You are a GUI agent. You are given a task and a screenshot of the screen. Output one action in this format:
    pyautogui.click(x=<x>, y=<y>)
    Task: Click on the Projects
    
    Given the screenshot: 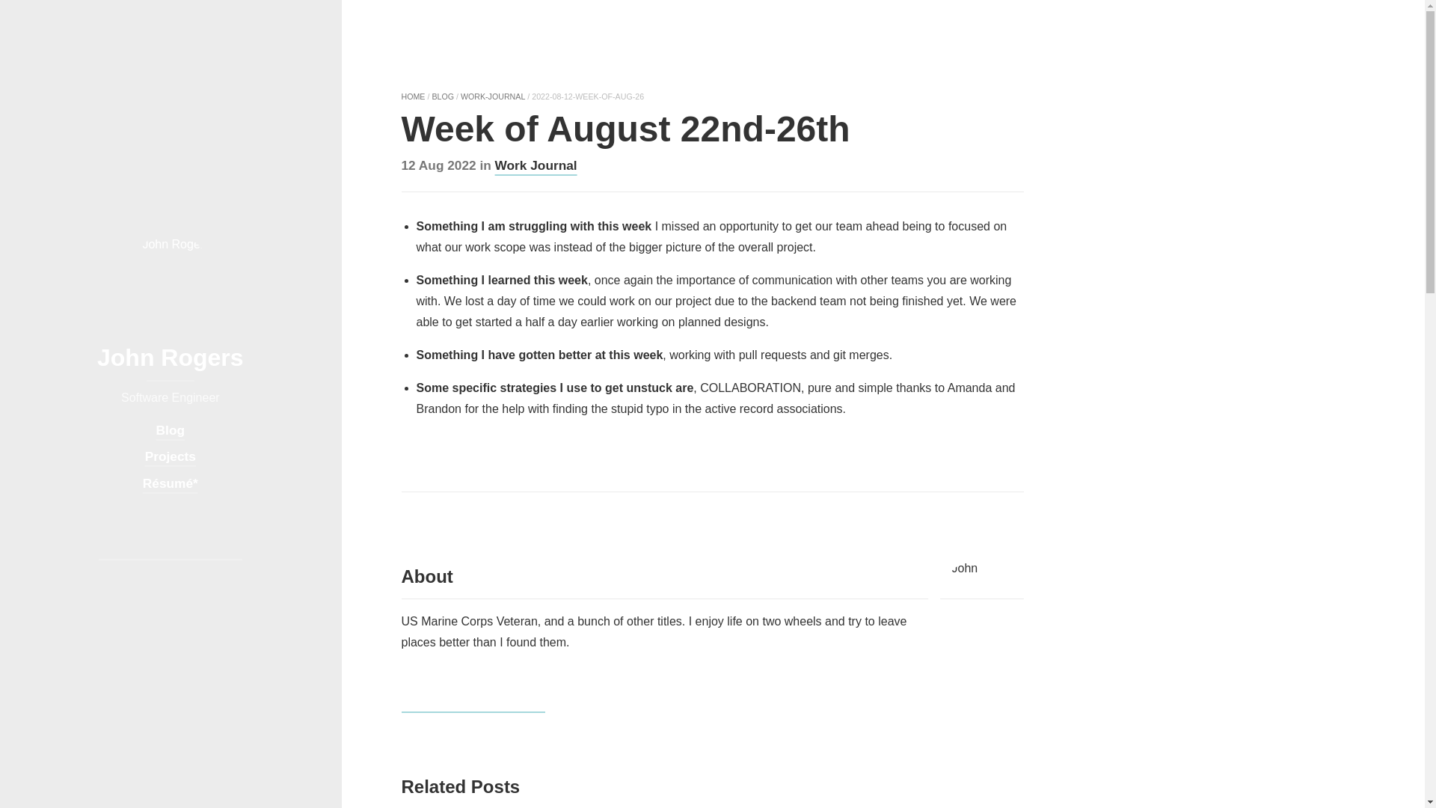 What is the action you would take?
    pyautogui.click(x=170, y=457)
    